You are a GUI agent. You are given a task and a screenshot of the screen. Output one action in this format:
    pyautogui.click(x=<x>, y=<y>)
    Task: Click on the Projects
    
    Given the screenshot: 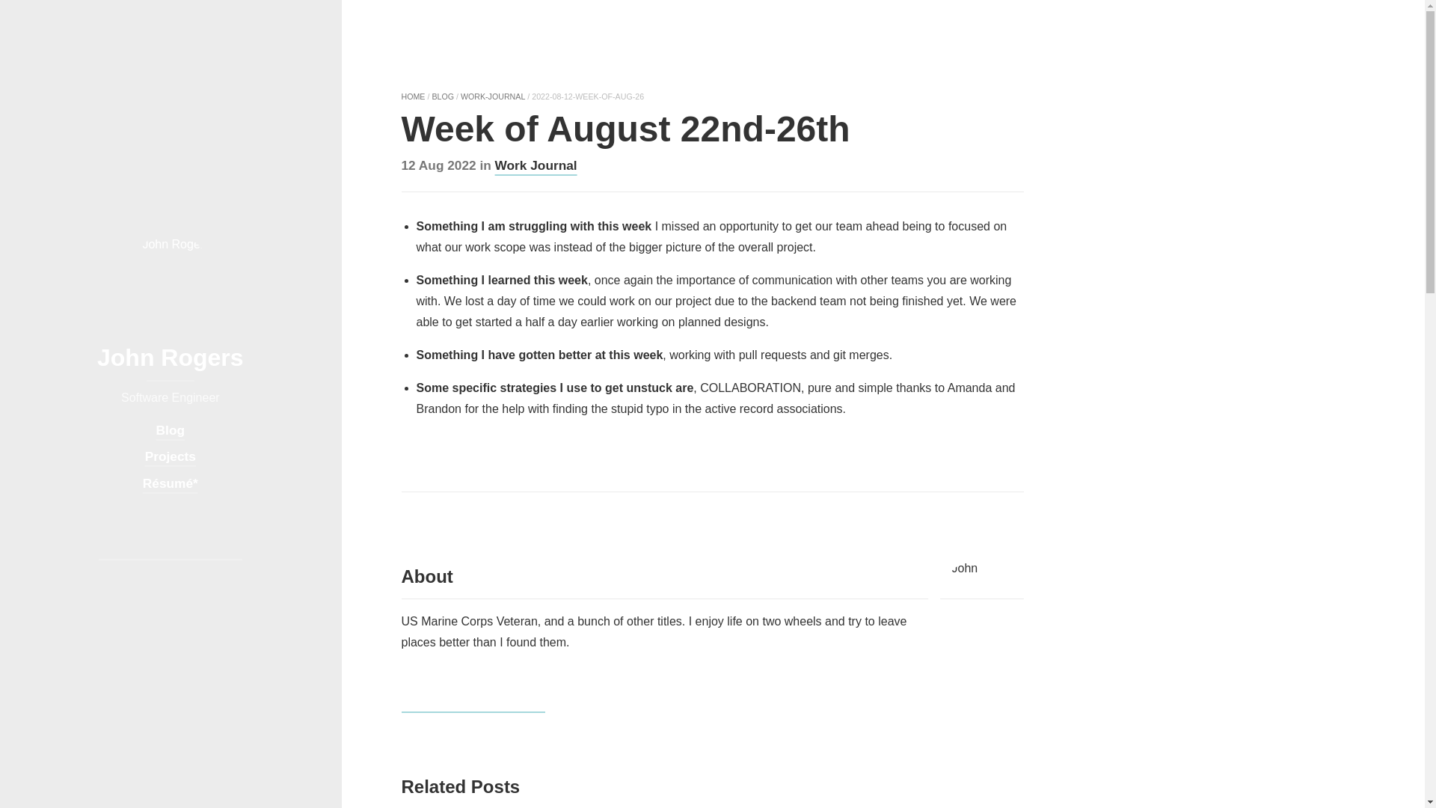 What is the action you would take?
    pyautogui.click(x=170, y=457)
    